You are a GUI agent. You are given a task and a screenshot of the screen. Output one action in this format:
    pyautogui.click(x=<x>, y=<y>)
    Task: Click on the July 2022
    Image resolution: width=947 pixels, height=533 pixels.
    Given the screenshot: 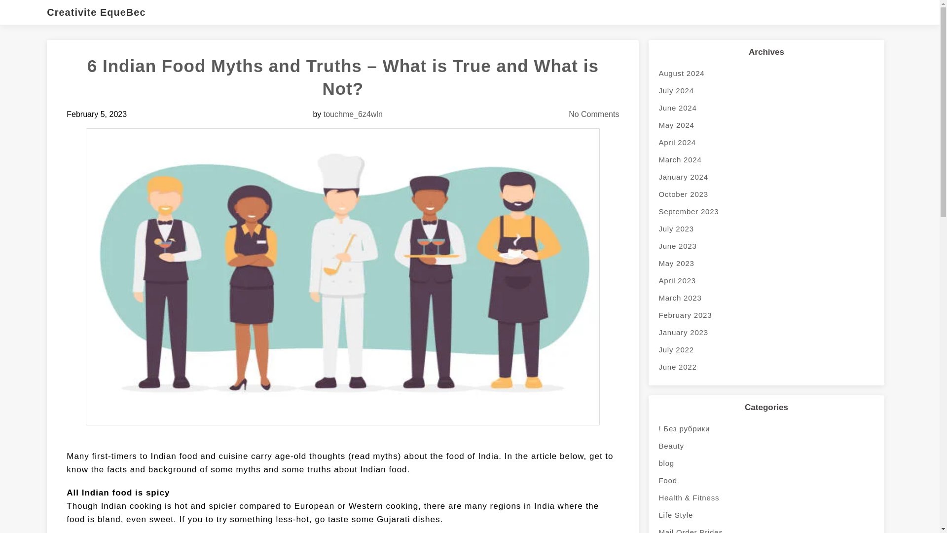 What is the action you would take?
    pyautogui.click(x=766, y=349)
    